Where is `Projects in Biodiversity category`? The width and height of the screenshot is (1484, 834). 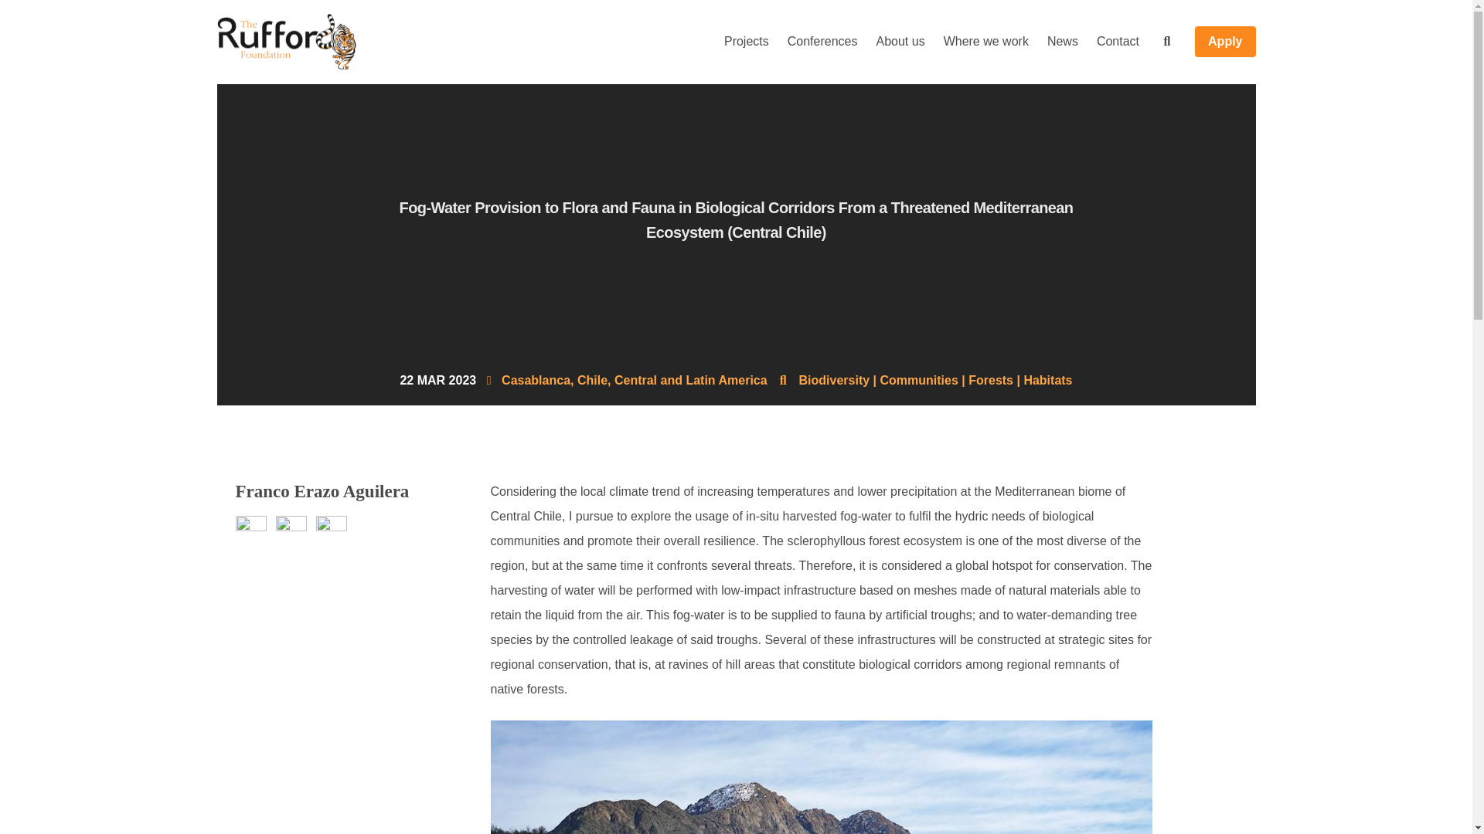 Projects in Biodiversity category is located at coordinates (835, 380).